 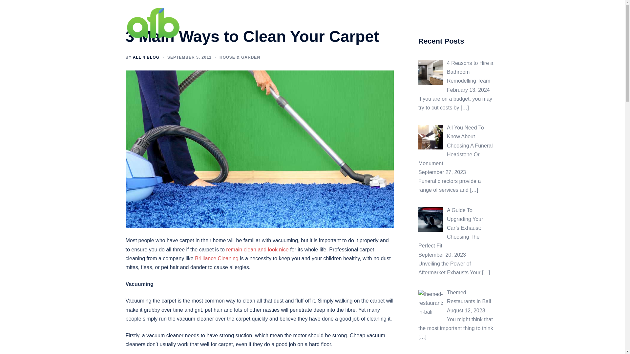 I want to click on SEPTEMBER 5, 2011, so click(x=190, y=57).